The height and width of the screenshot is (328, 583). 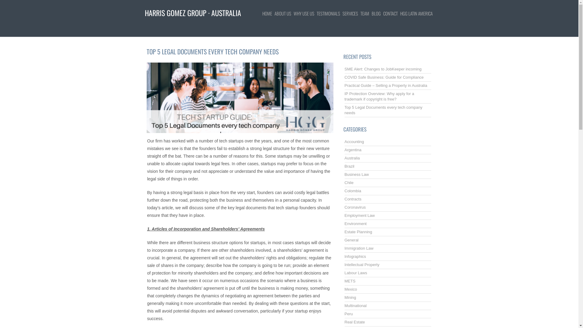 What do you see at coordinates (355, 322) in the screenshot?
I see `Real Estate` at bounding box center [355, 322].